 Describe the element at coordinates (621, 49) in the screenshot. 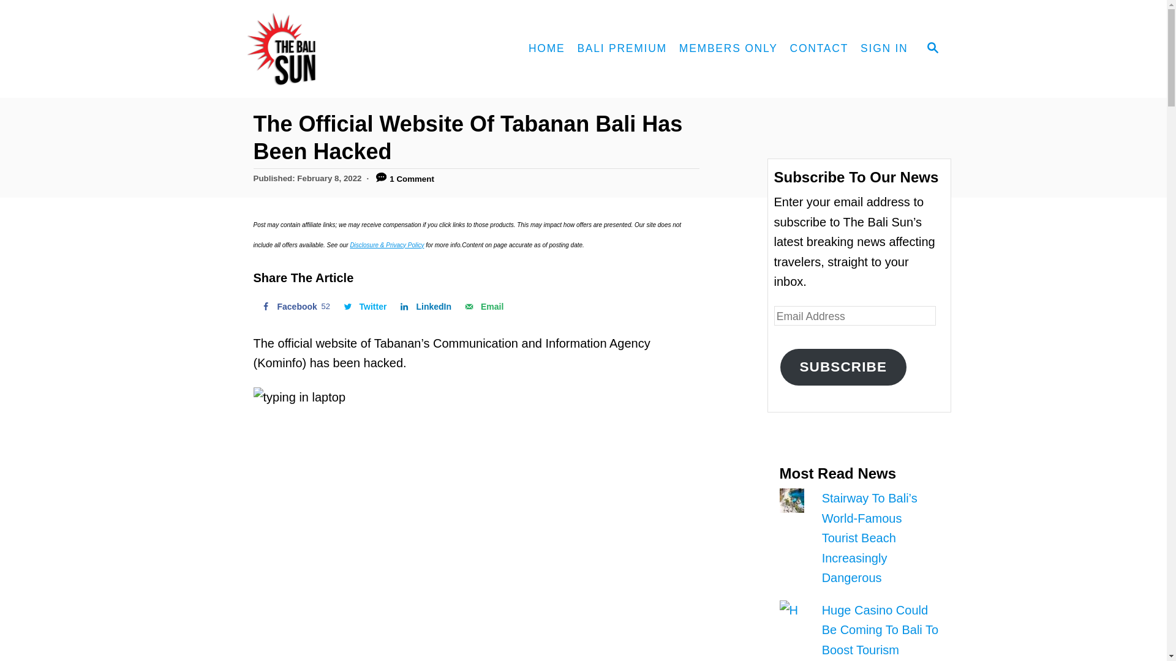

I see `BALI PREMIUM` at that location.